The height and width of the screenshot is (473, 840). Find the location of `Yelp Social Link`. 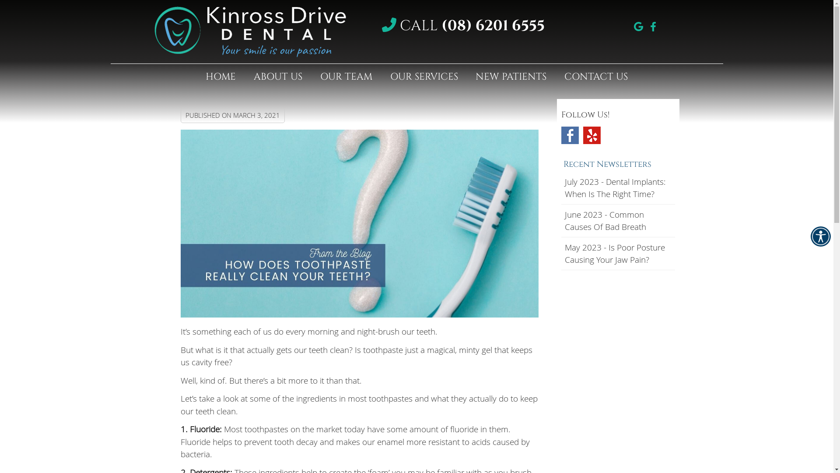

Yelp Social Link is located at coordinates (591, 135).